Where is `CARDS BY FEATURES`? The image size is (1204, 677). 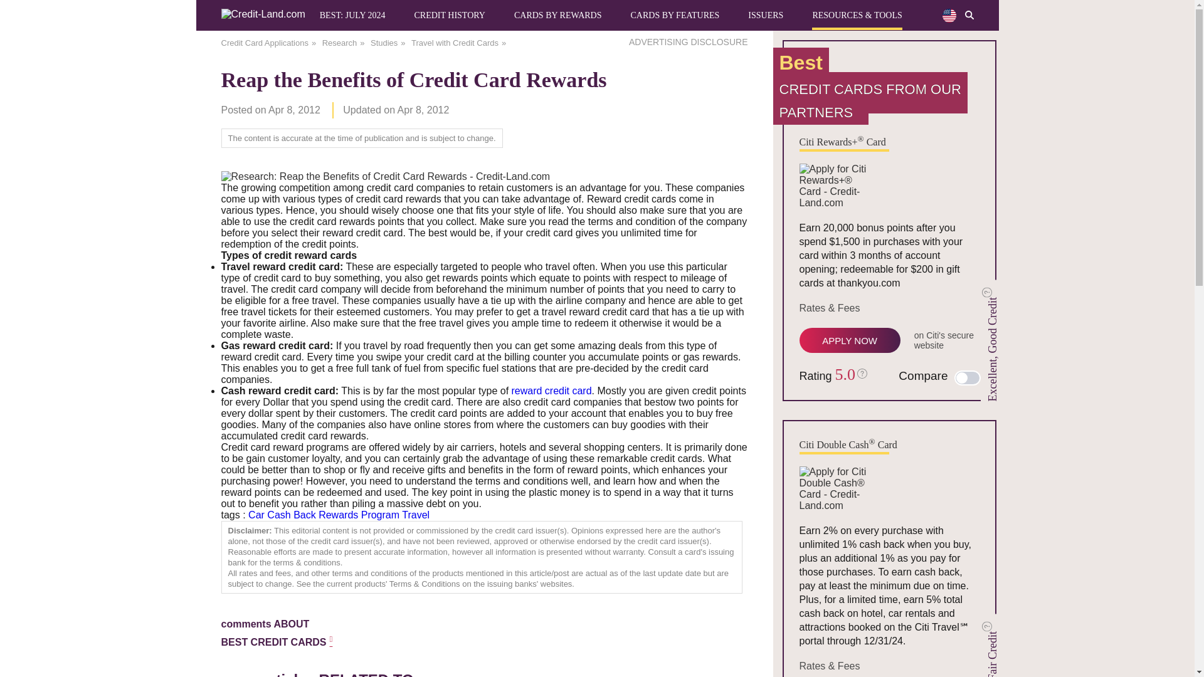
CARDS BY FEATURES is located at coordinates (674, 15).